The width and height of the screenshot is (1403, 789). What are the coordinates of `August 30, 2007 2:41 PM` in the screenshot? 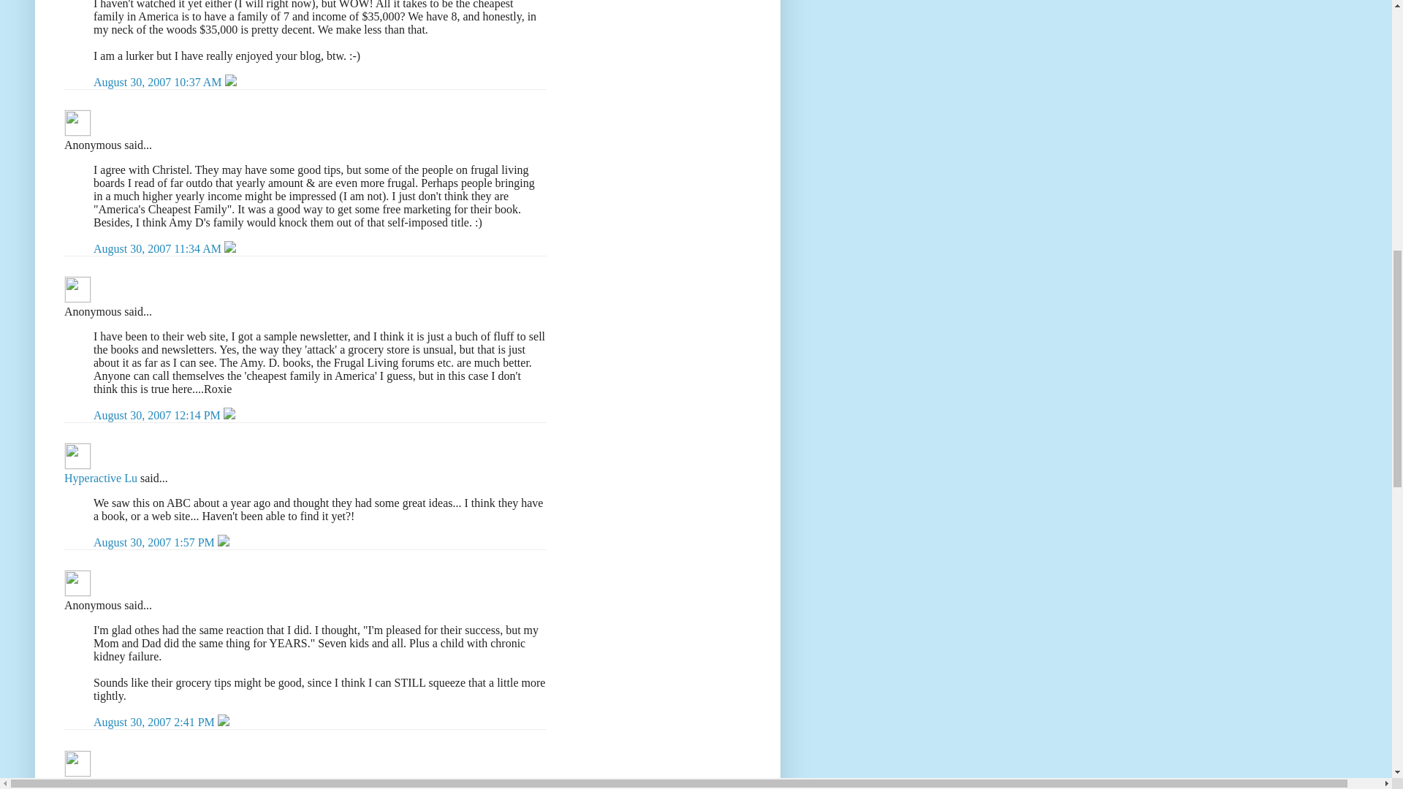 It's located at (155, 722).